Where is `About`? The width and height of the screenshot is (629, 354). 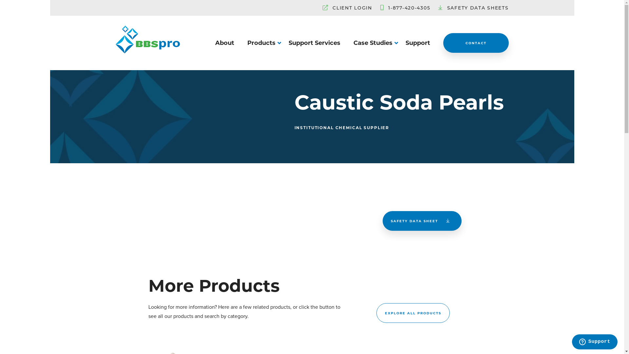 About is located at coordinates (224, 43).